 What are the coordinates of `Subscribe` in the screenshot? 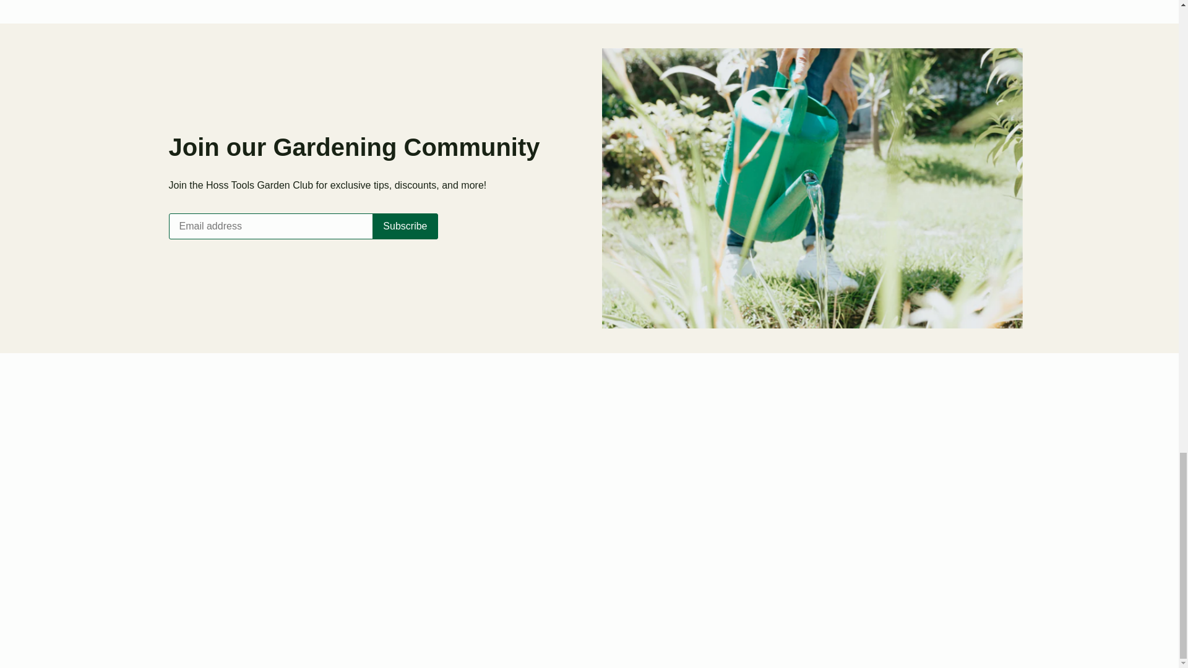 It's located at (405, 226).